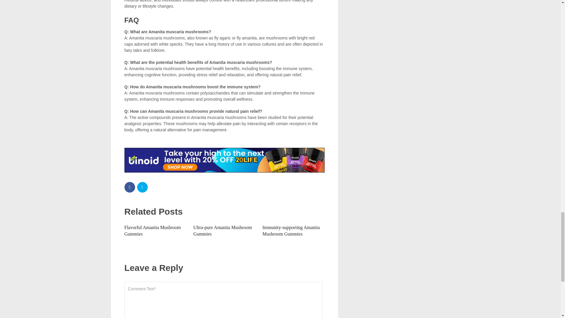 The height and width of the screenshot is (318, 565). Describe the element at coordinates (291, 231) in the screenshot. I see `Immunity-supporting Amanita Mushroom Gummies` at that location.